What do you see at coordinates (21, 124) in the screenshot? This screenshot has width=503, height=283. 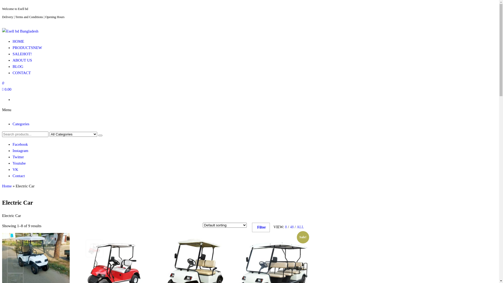 I see `Categories` at bounding box center [21, 124].